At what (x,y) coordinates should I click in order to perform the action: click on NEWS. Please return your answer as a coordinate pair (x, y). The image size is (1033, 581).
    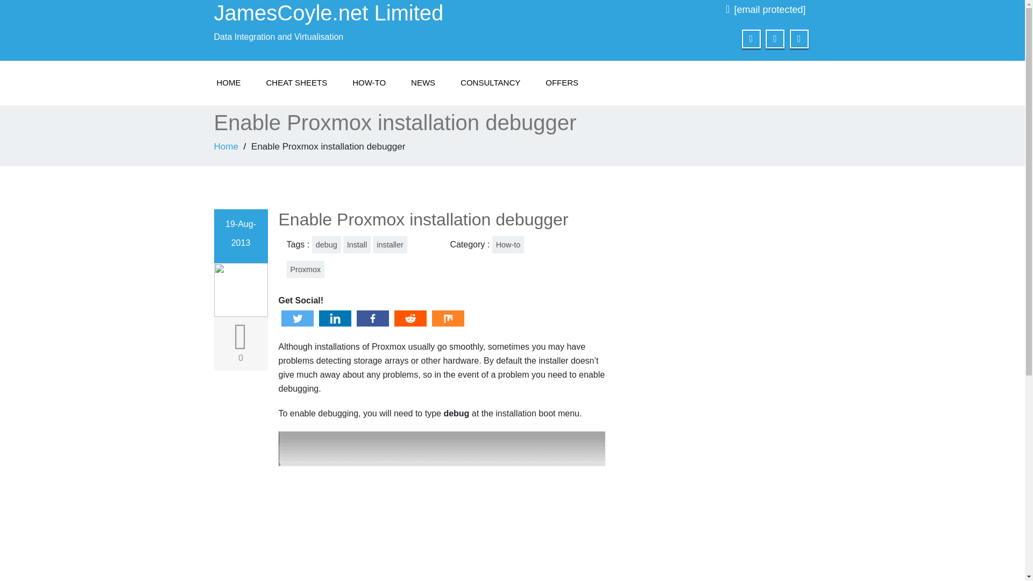
    Looking at the image, I should click on (423, 83).